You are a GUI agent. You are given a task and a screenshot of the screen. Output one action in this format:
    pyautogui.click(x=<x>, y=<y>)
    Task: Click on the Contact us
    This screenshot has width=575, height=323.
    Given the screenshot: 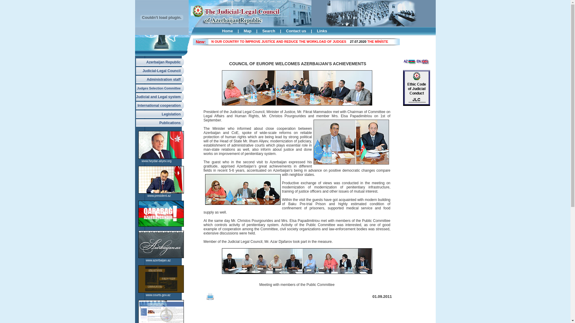 What is the action you would take?
    pyautogui.click(x=296, y=31)
    